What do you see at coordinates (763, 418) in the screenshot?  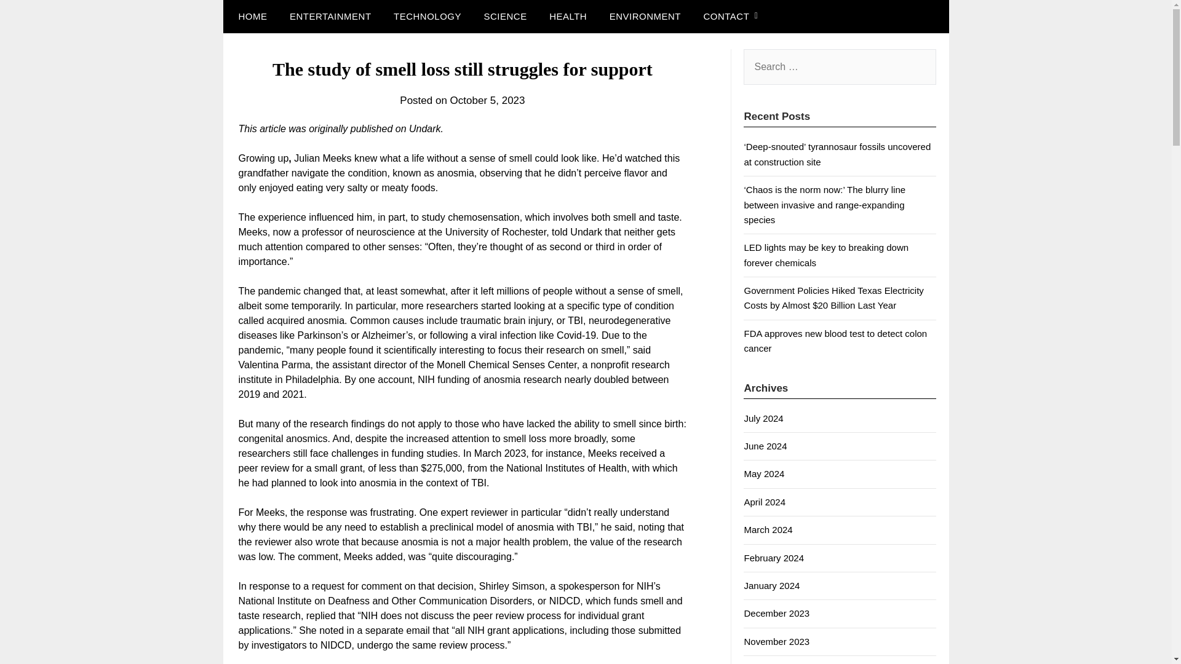 I see `July 2024` at bounding box center [763, 418].